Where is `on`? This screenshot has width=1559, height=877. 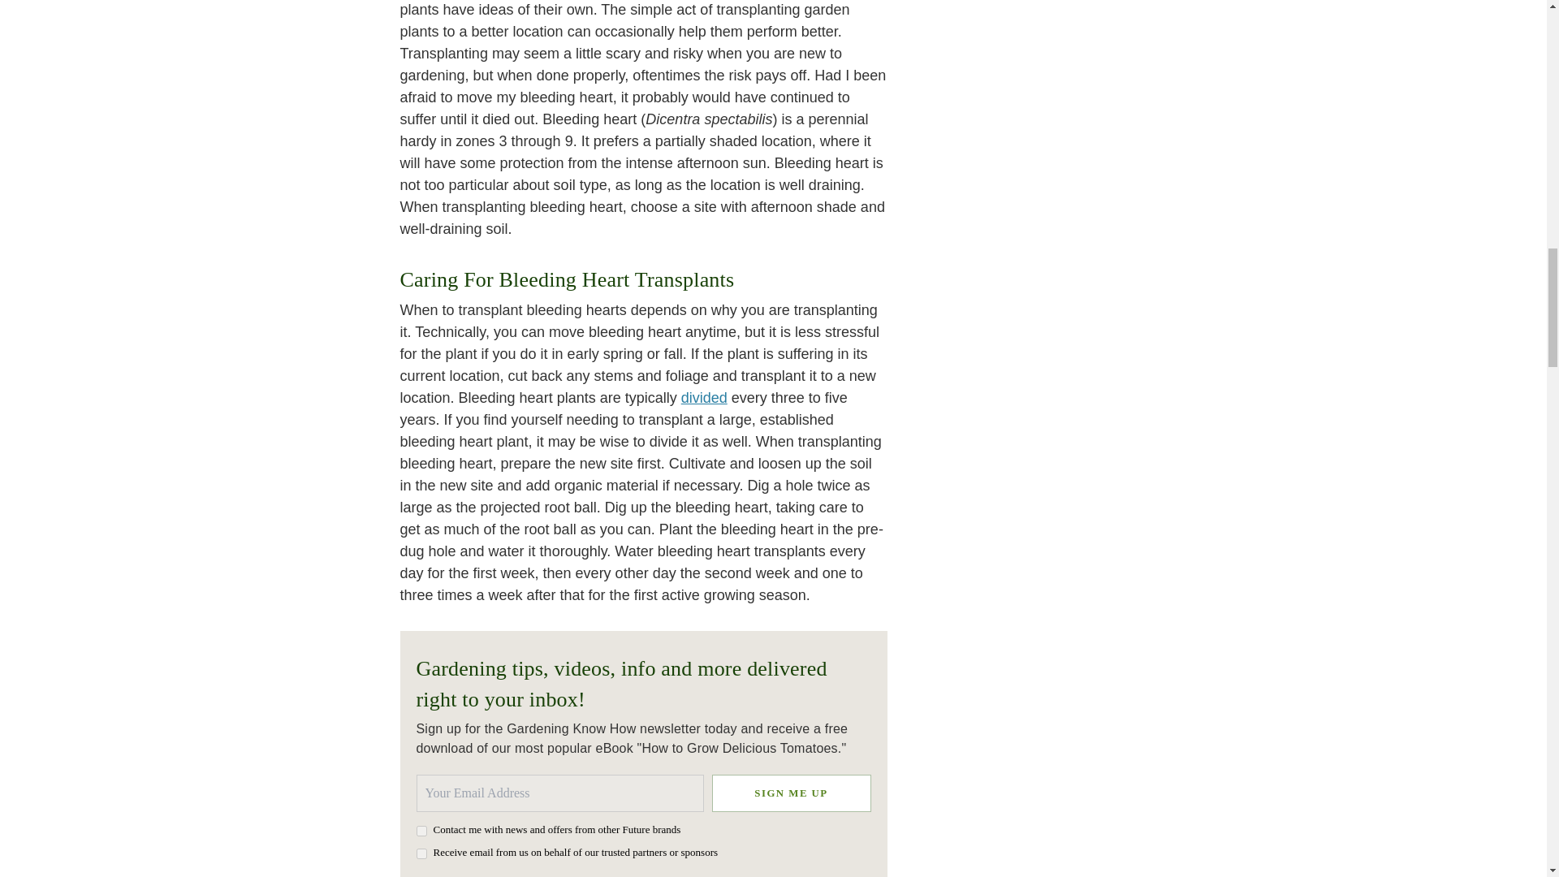 on is located at coordinates (421, 832).